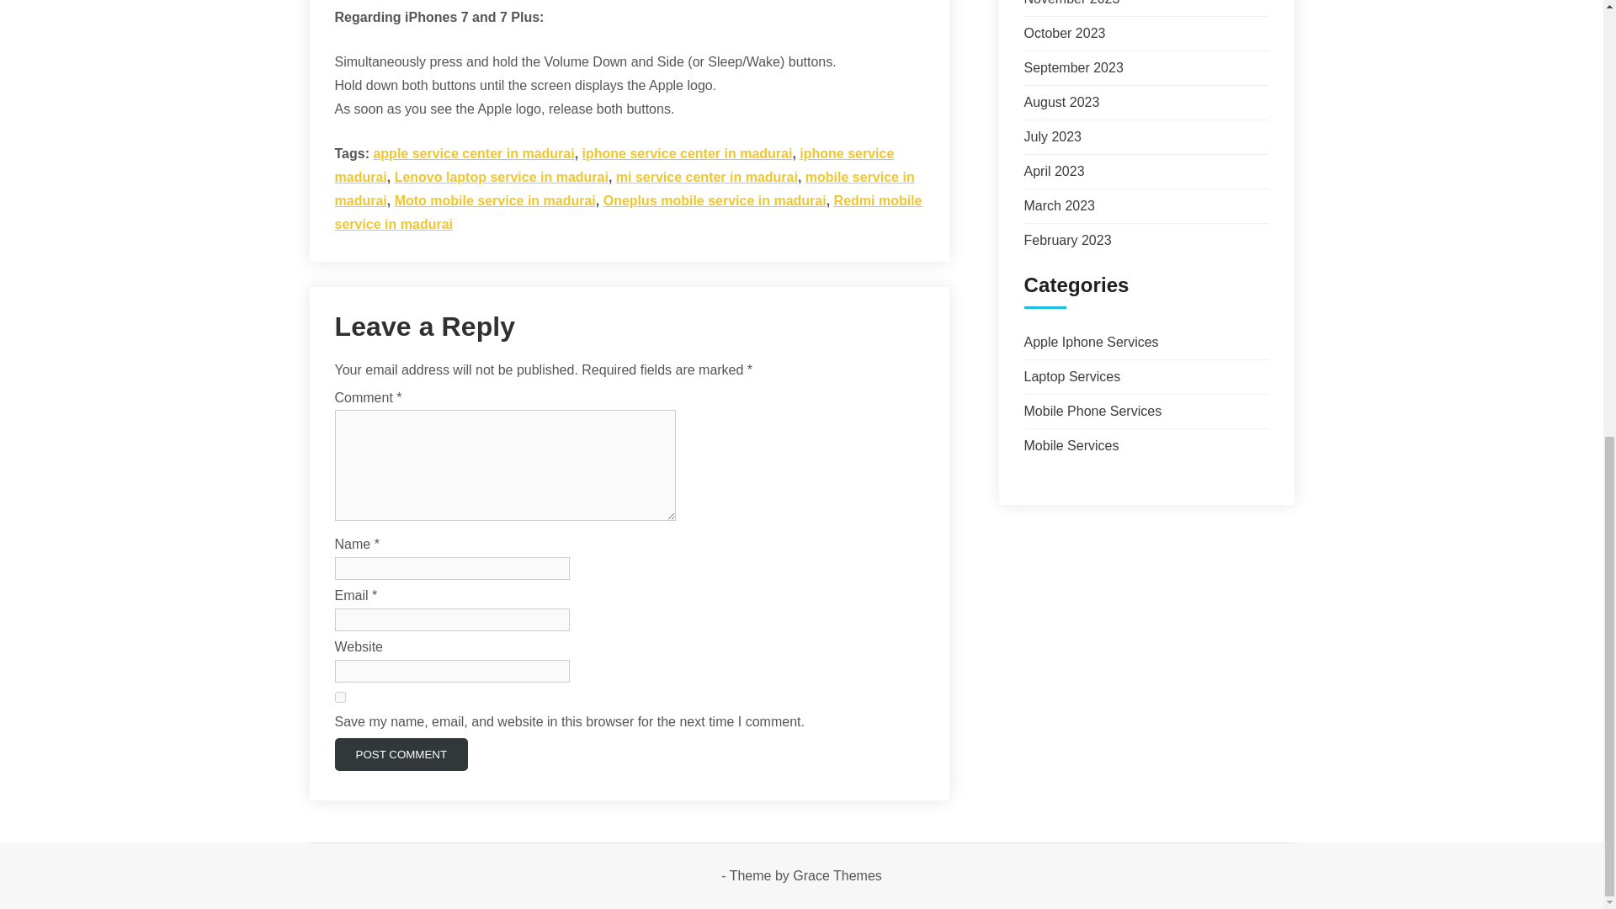 The width and height of the screenshot is (1616, 909). What do you see at coordinates (1052, 136) in the screenshot?
I see `July 2023` at bounding box center [1052, 136].